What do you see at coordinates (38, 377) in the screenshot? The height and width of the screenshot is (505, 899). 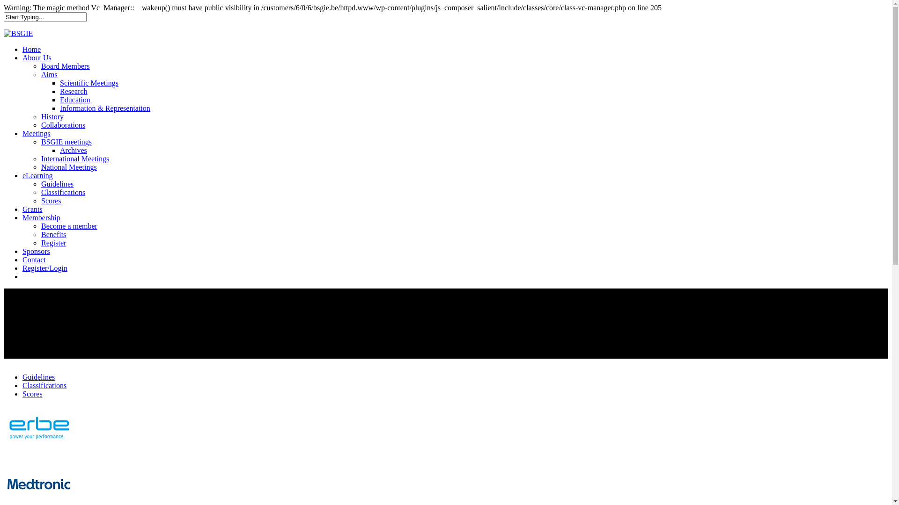 I see `Guidelines` at bounding box center [38, 377].